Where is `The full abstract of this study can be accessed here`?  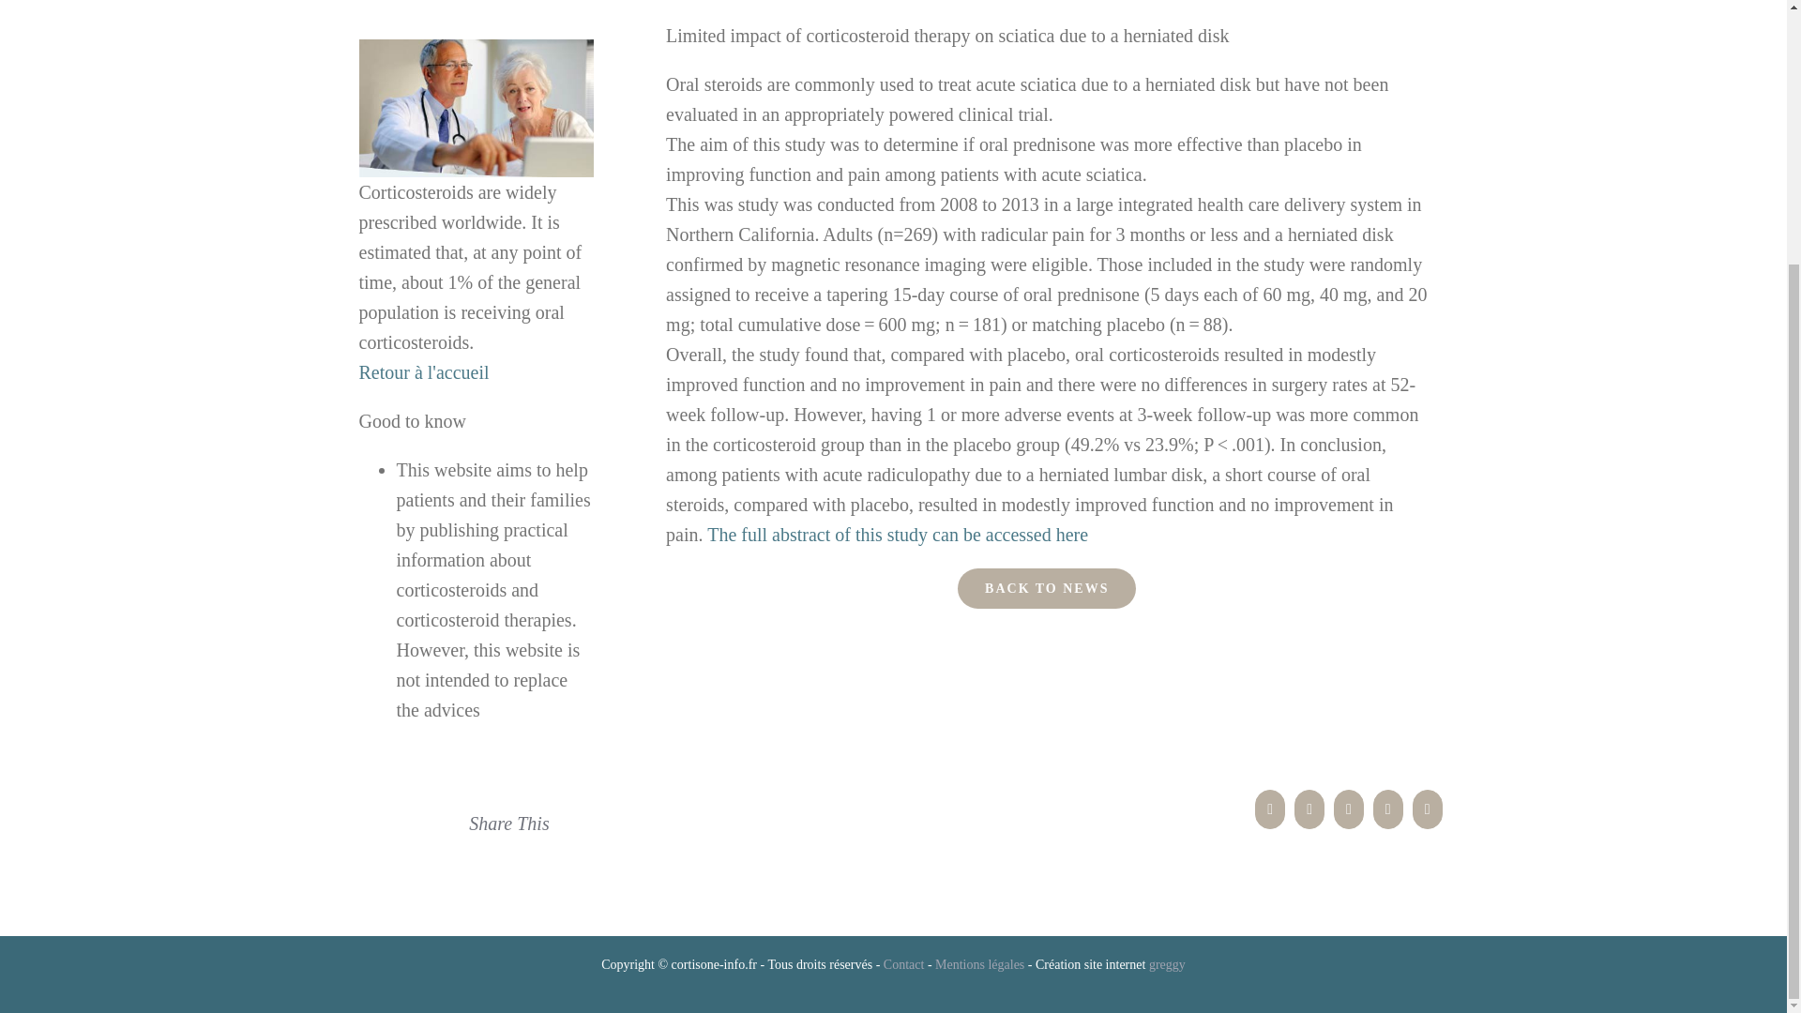
The full abstract of this study can be accessed here is located at coordinates (897, 535).